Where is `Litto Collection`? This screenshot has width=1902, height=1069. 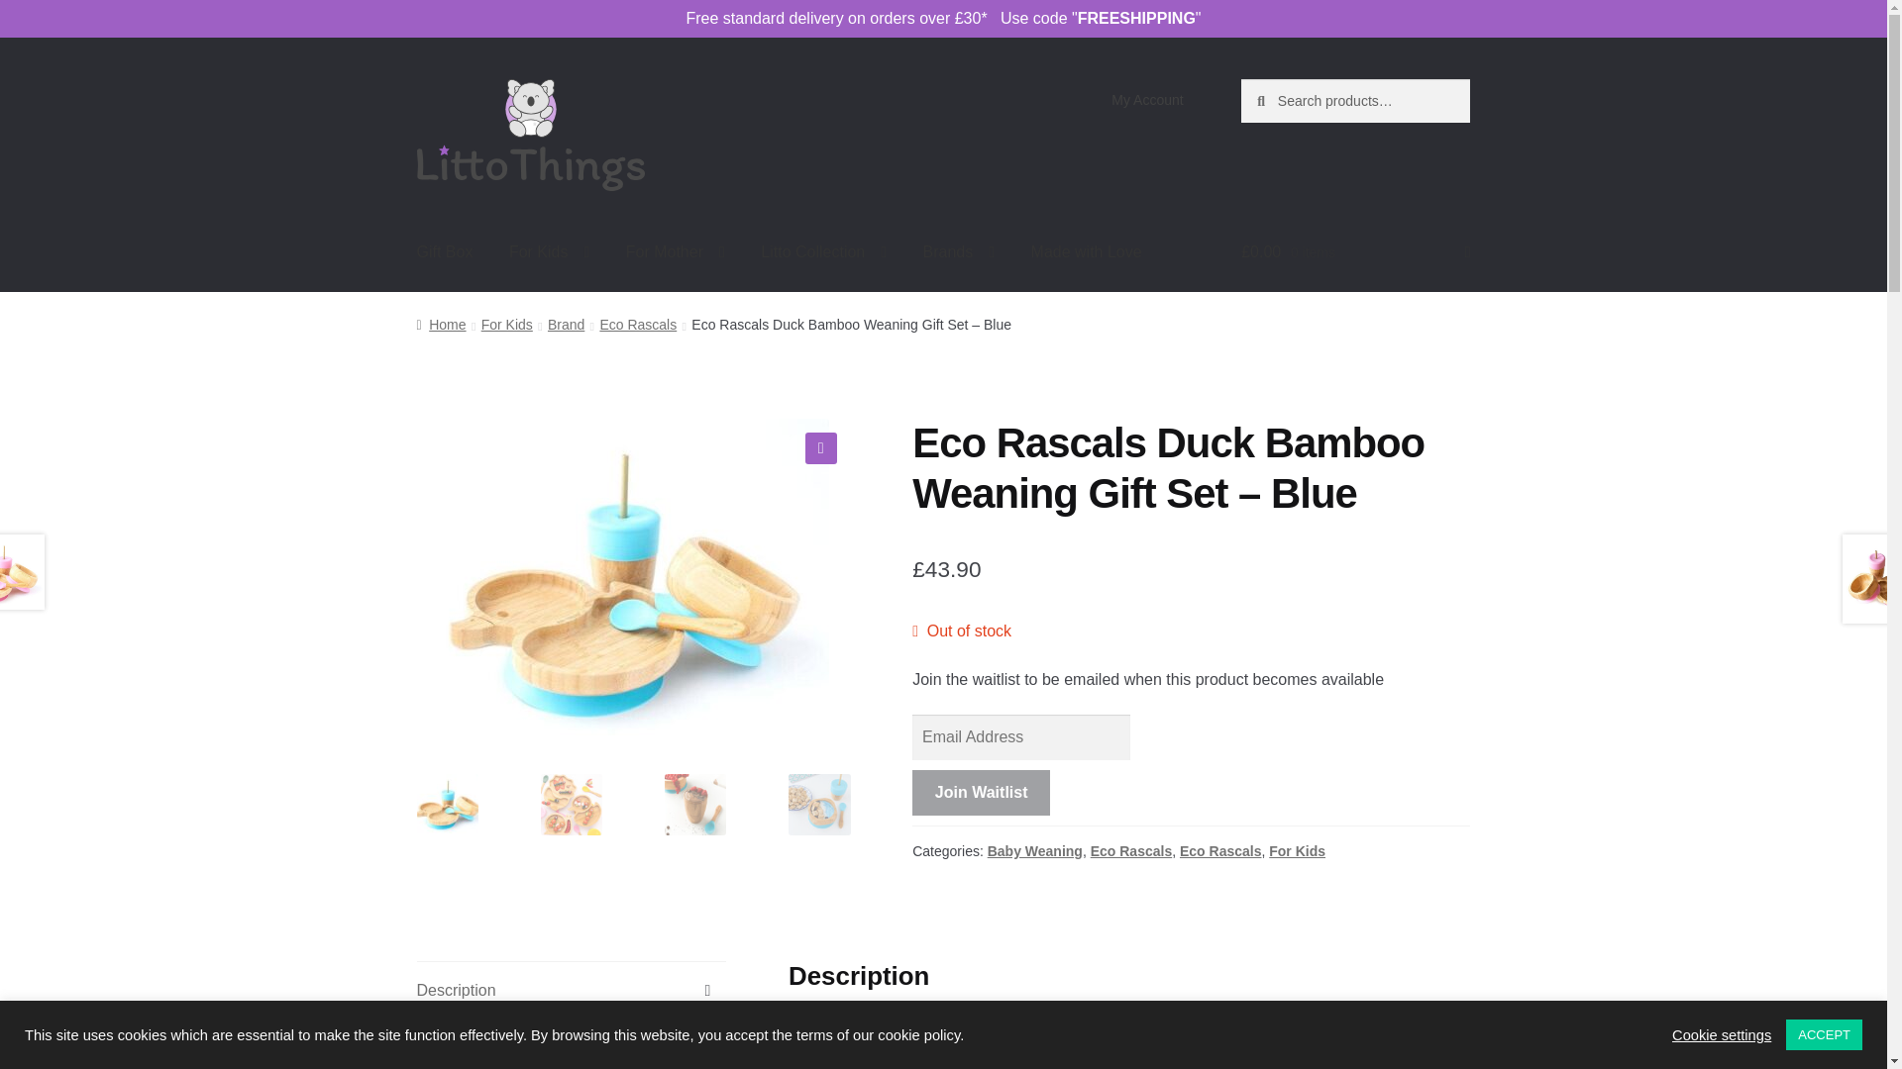 Litto Collection is located at coordinates (823, 251).